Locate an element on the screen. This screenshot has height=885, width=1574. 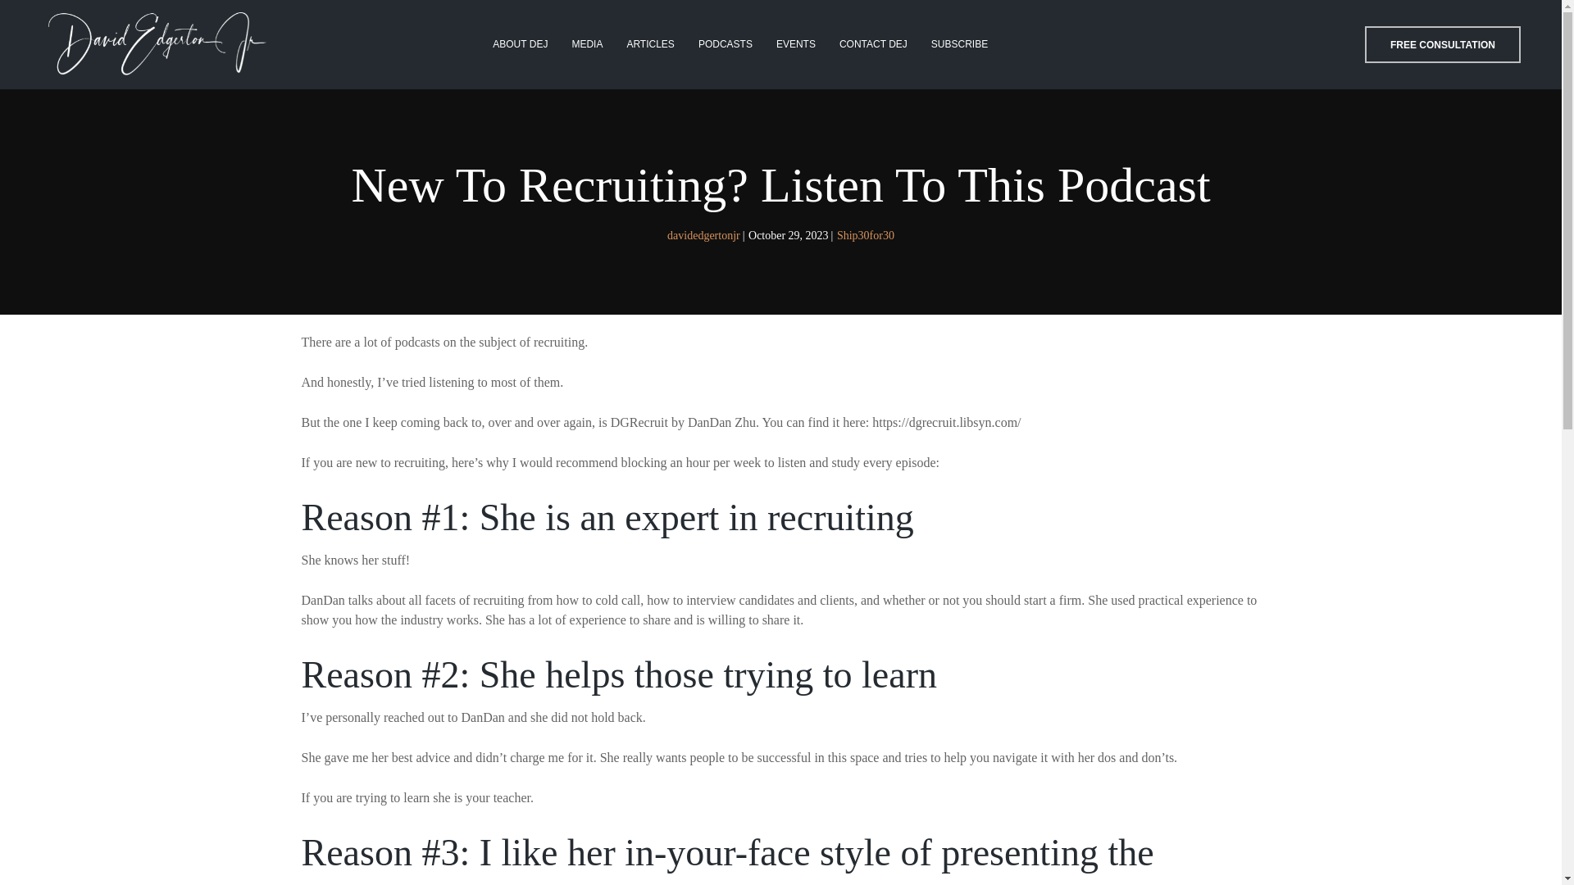
Ship30for30 is located at coordinates (866, 234).